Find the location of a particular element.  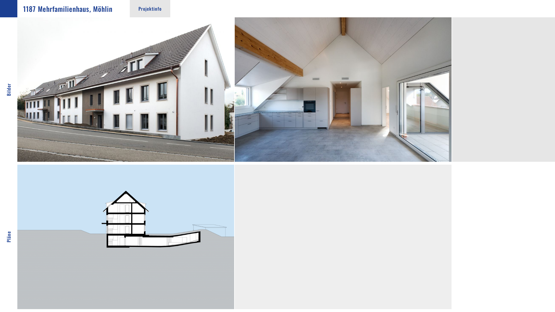

Projektinfo is located at coordinates (150, 9).